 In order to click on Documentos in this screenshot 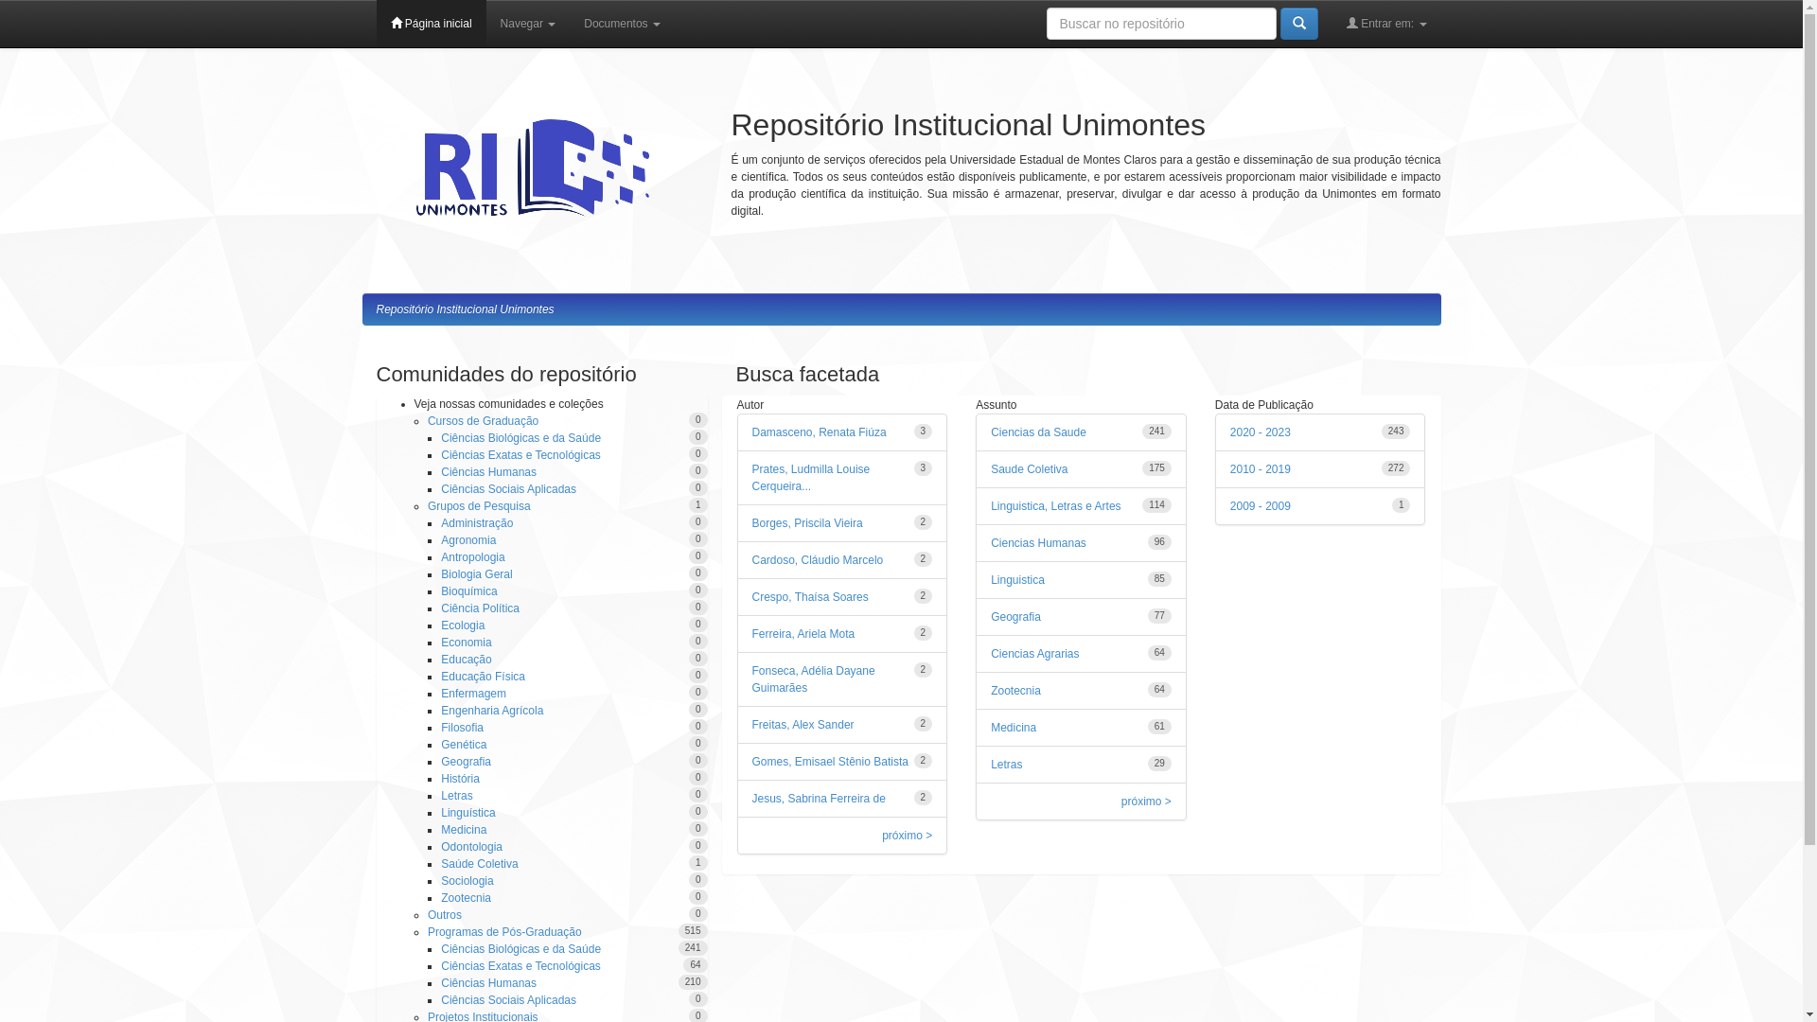, I will do `click(623, 24)`.